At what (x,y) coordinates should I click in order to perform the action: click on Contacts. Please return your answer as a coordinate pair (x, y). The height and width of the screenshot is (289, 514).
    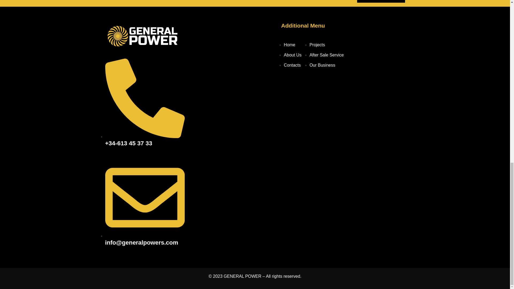
    Looking at the image, I should click on (292, 65).